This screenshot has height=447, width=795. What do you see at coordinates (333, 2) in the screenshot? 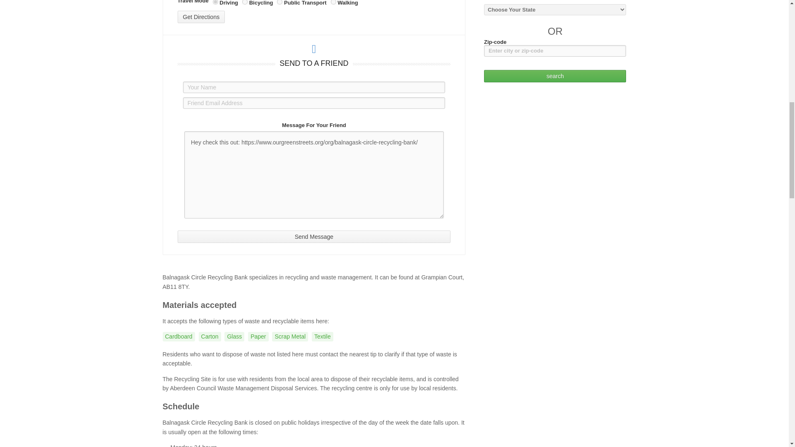
I see `WALKING` at bounding box center [333, 2].